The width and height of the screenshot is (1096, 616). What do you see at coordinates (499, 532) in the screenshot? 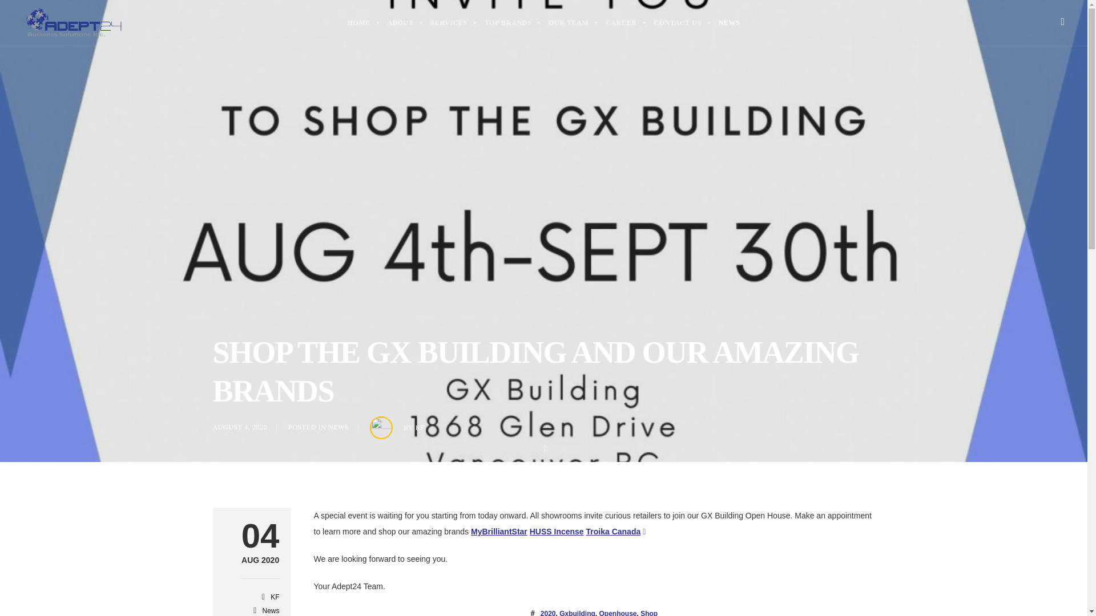
I see `MyBrilliantStar` at bounding box center [499, 532].